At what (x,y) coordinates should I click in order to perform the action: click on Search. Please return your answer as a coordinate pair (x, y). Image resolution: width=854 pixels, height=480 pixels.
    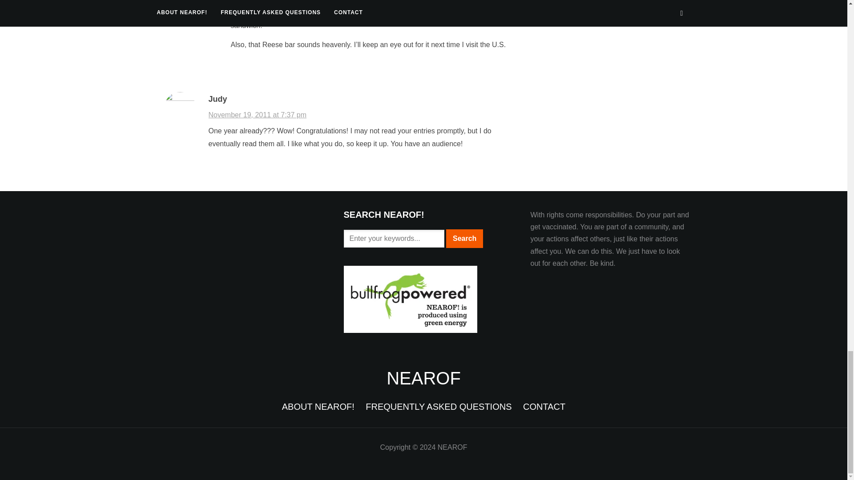
    Looking at the image, I should click on (464, 239).